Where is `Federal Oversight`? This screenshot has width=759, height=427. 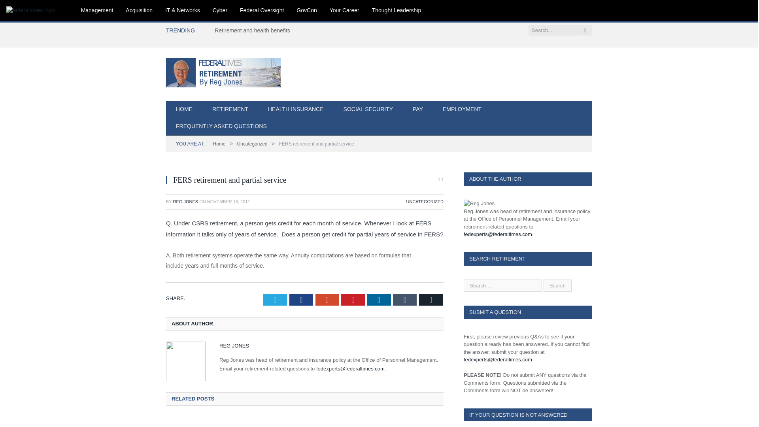 Federal Oversight is located at coordinates (262, 10).